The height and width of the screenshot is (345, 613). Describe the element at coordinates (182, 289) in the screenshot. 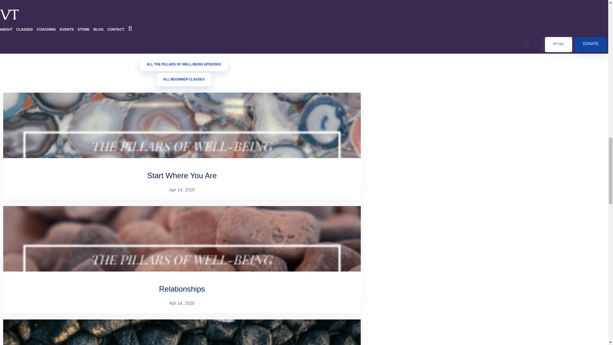

I see `Relationships` at that location.